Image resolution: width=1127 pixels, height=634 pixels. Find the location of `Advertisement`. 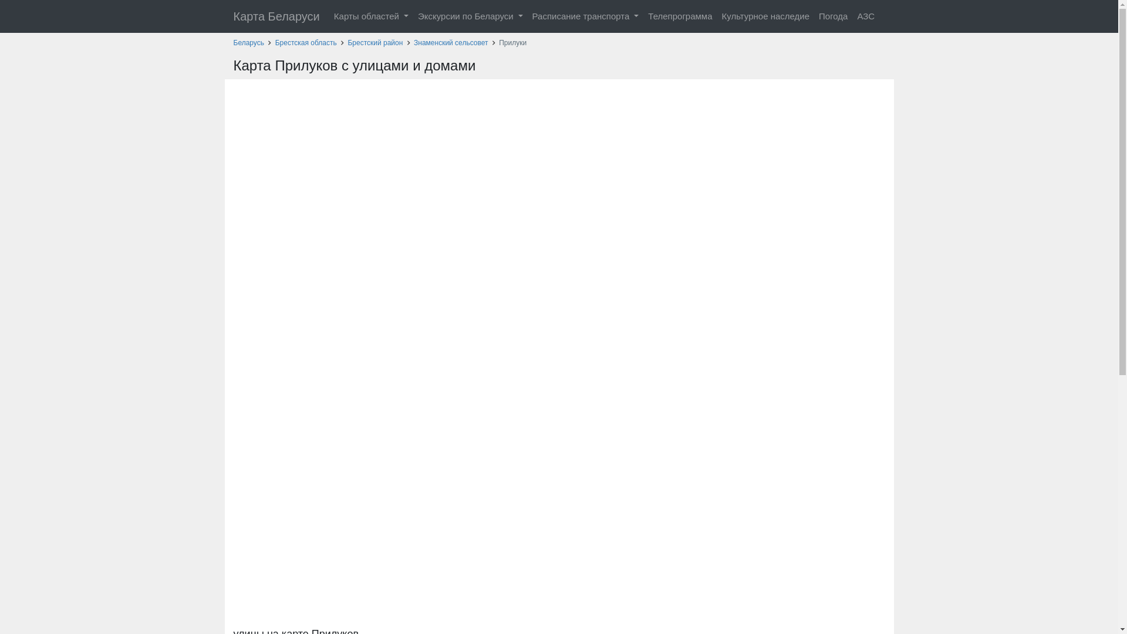

Advertisement is located at coordinates (559, 106).